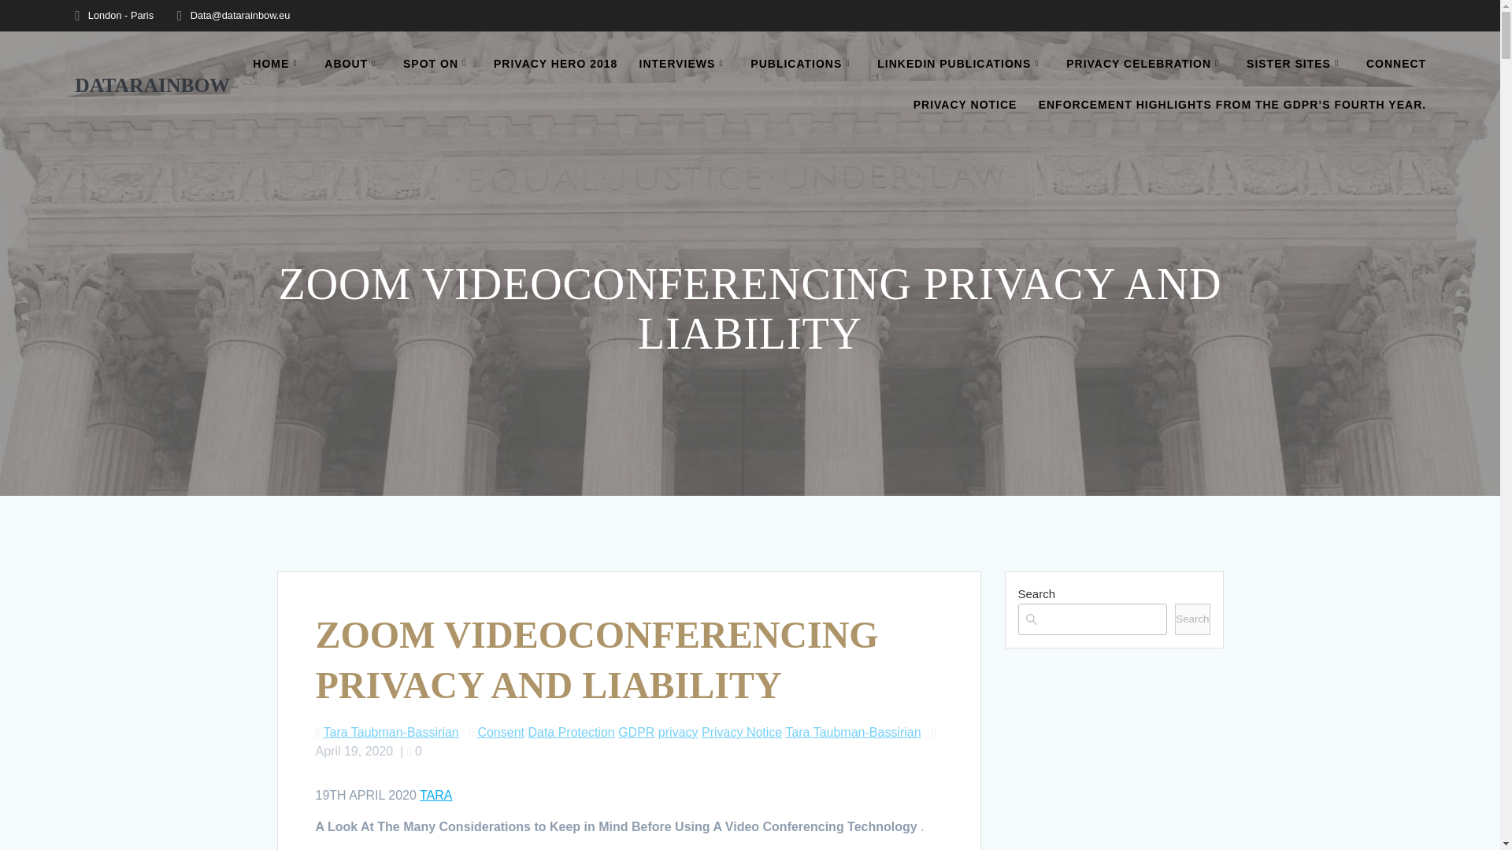 Image resolution: width=1512 pixels, height=850 pixels. Describe the element at coordinates (353, 65) in the screenshot. I see `ABOUT` at that location.